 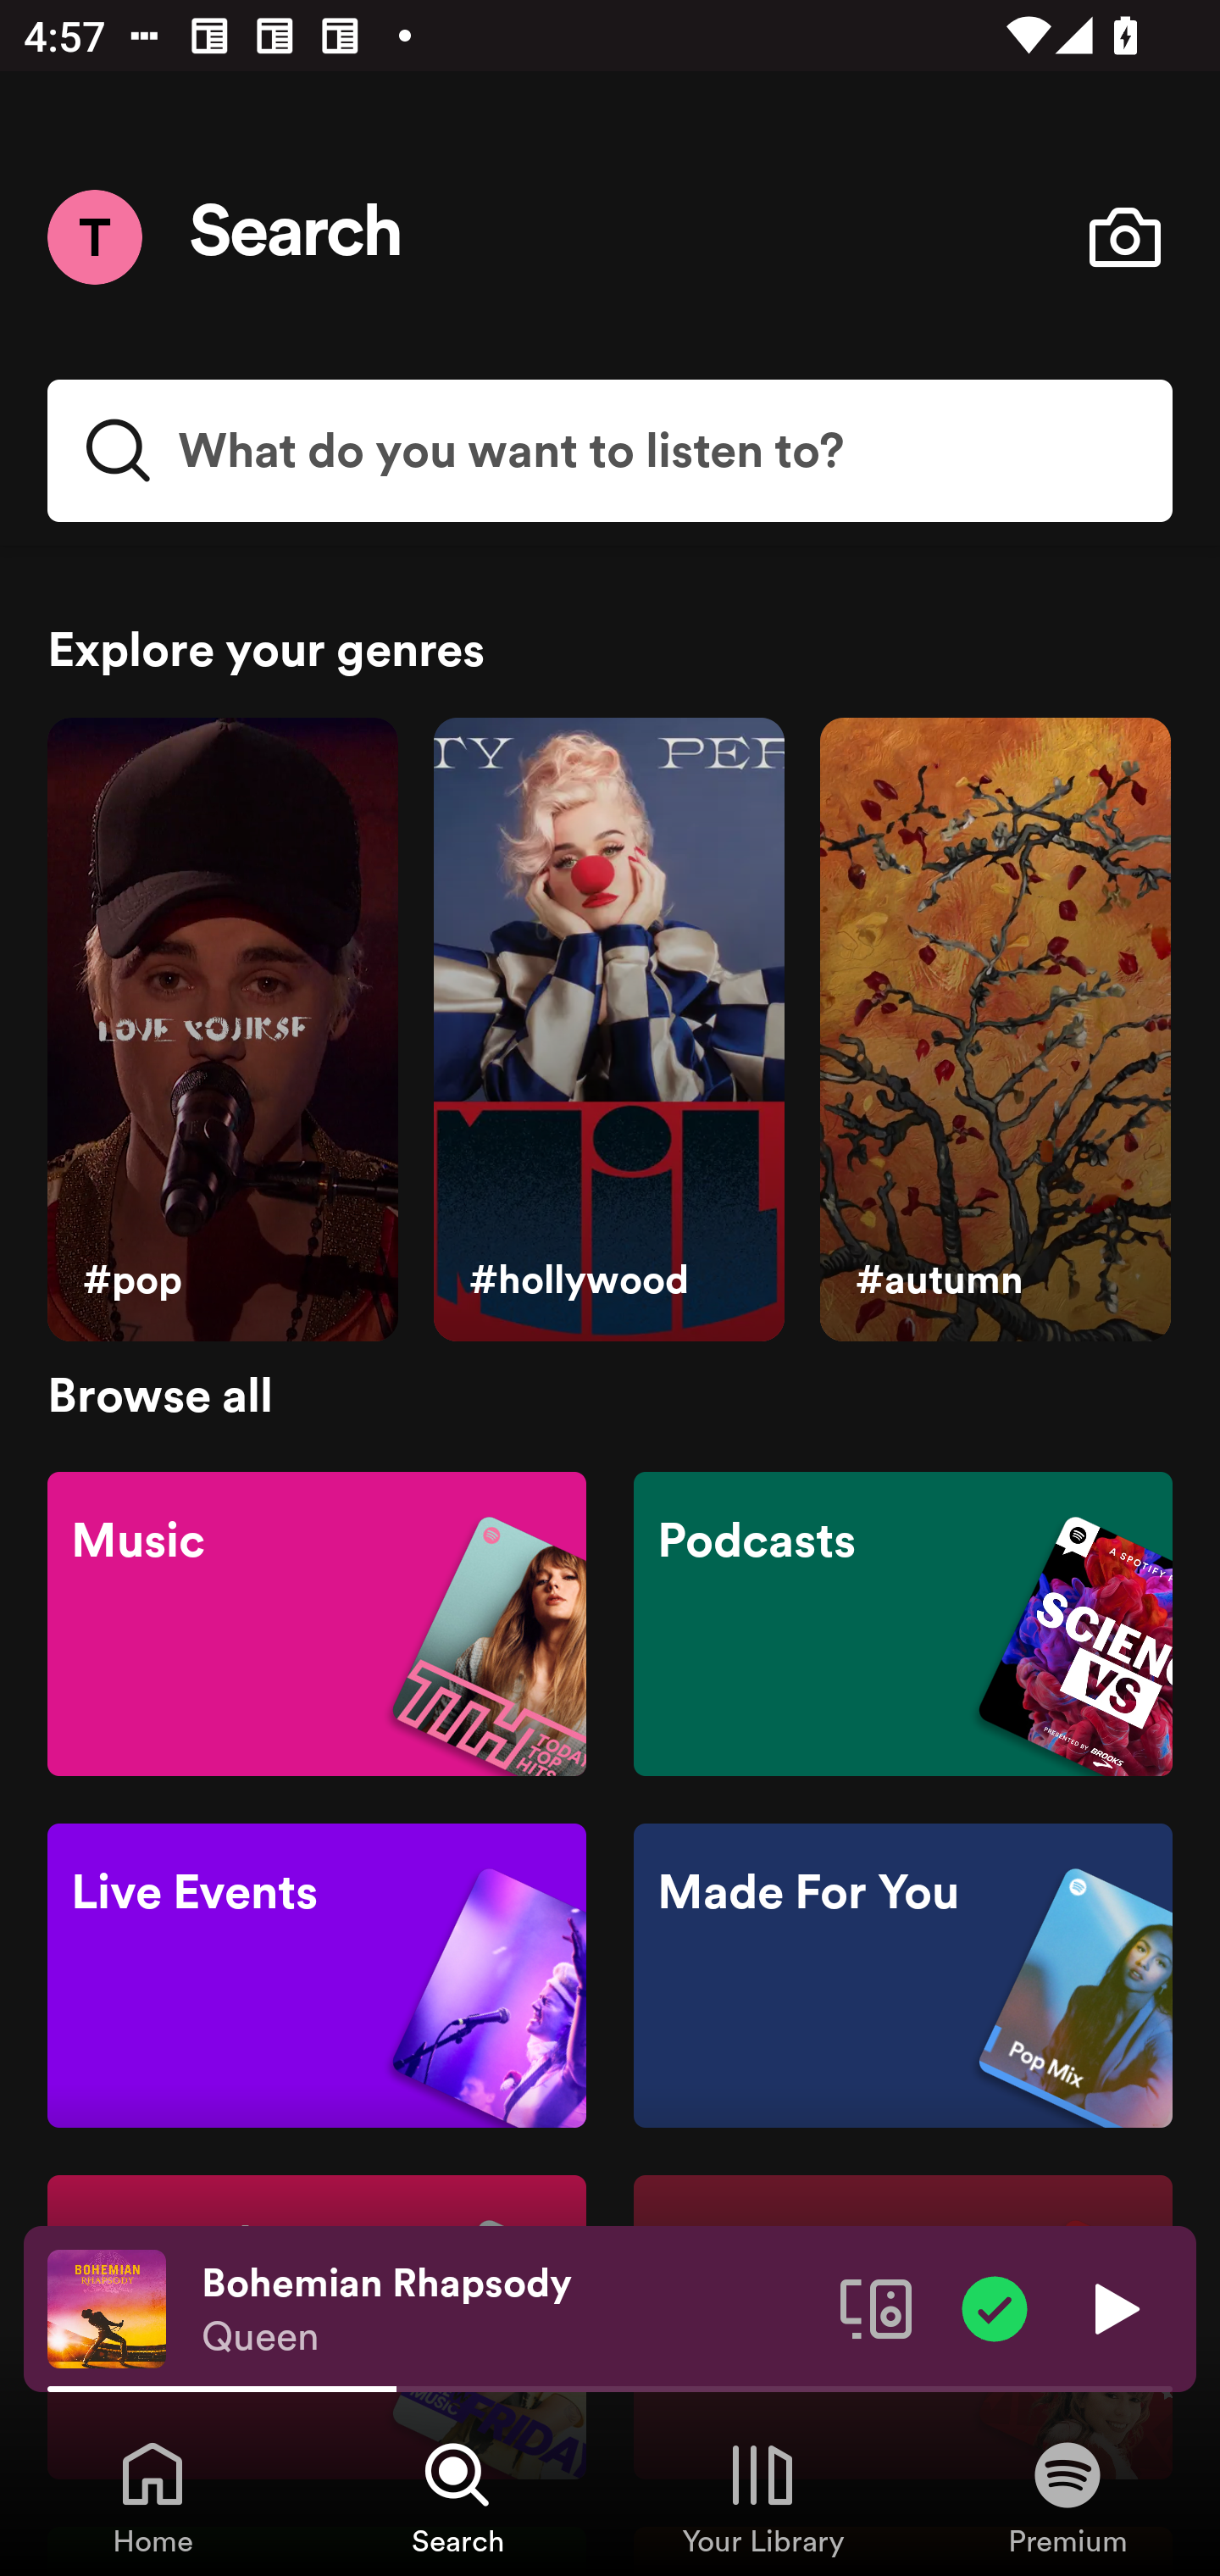 What do you see at coordinates (94, 236) in the screenshot?
I see `Menu` at bounding box center [94, 236].